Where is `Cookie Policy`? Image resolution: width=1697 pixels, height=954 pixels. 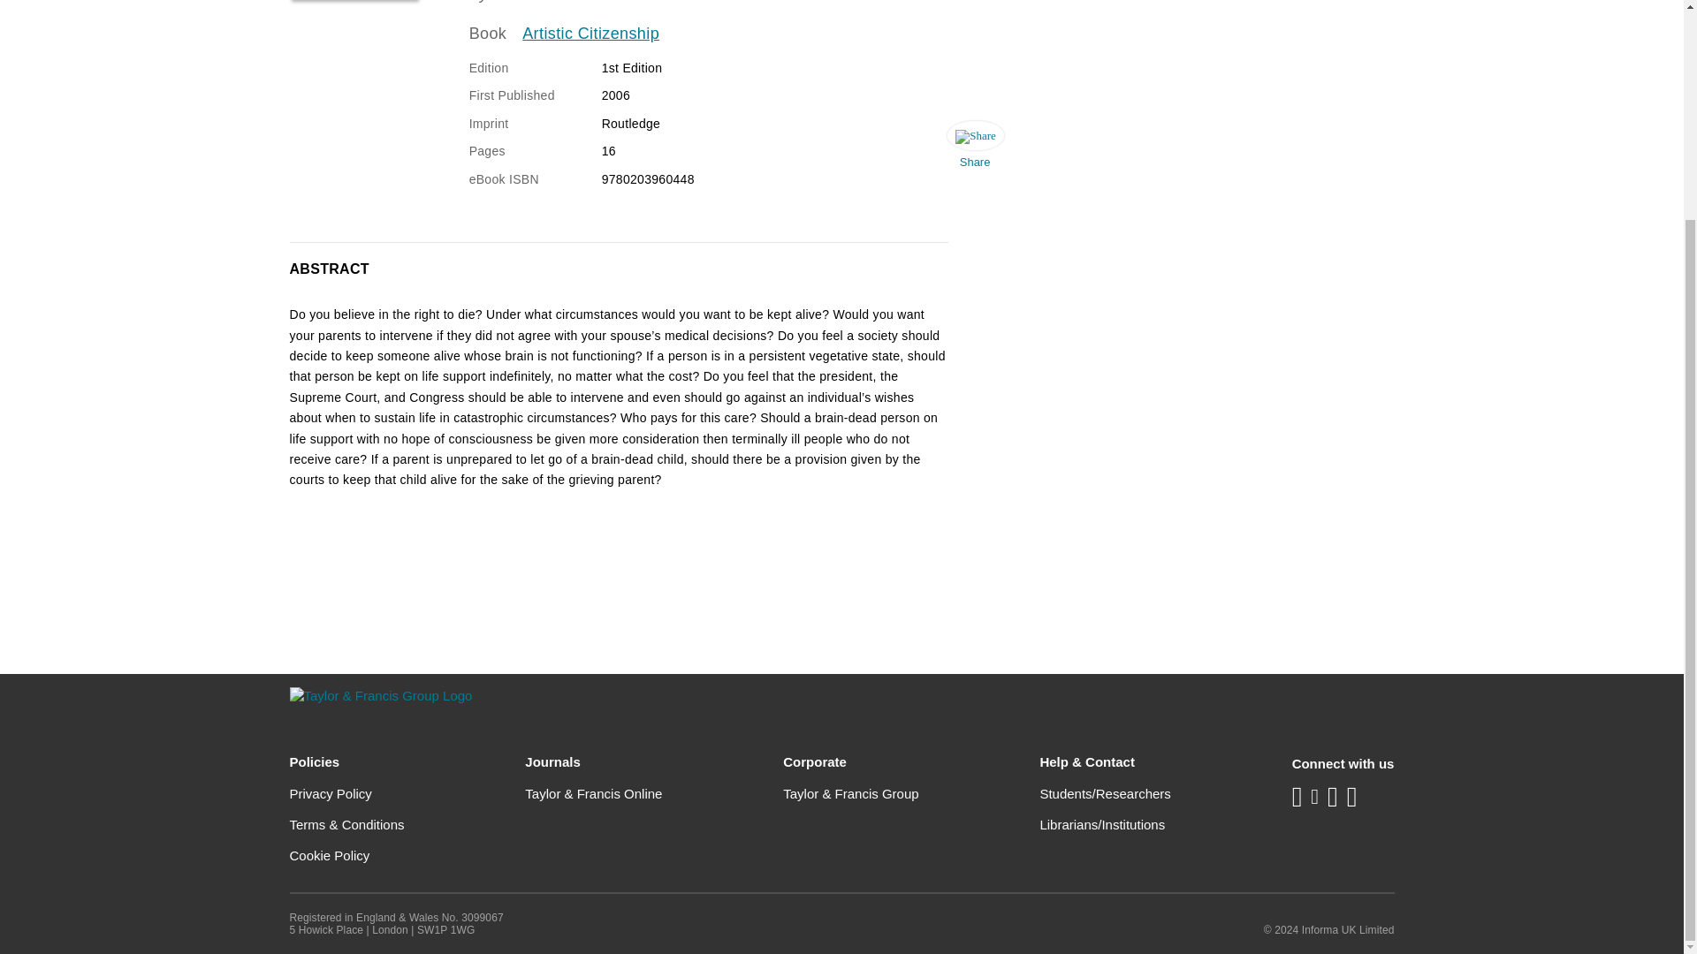
Cookie Policy is located at coordinates (330, 855).